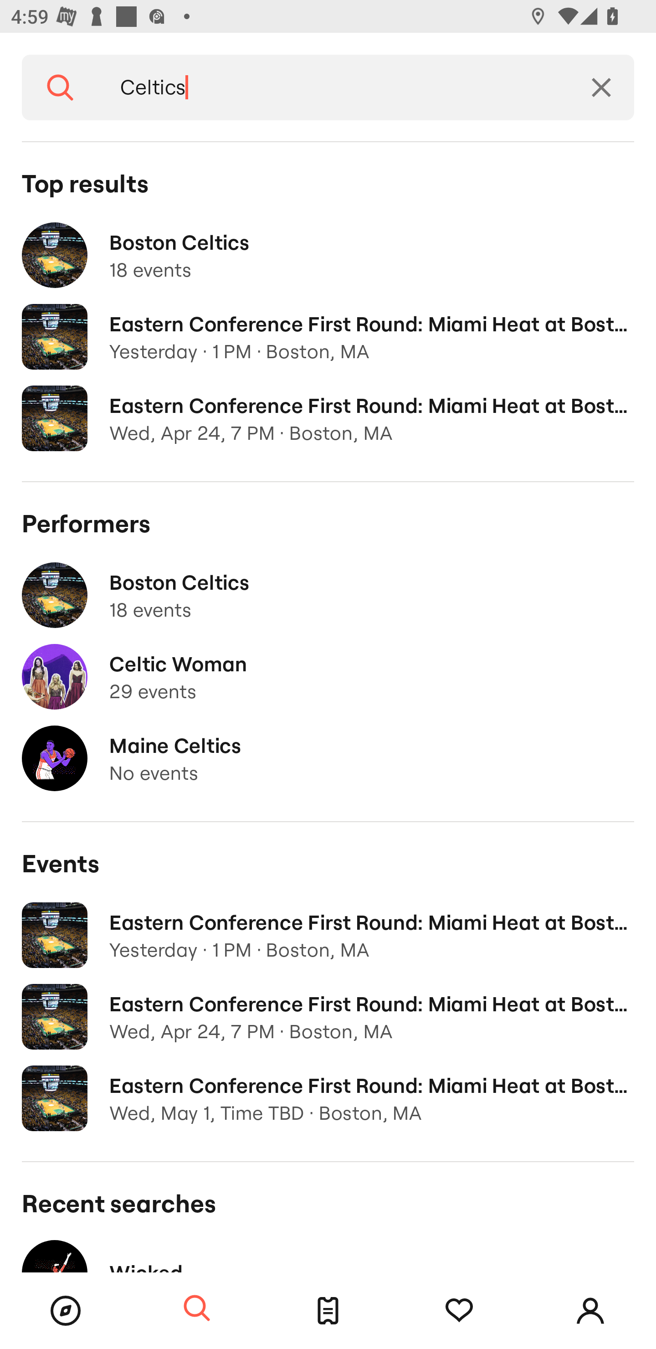 The height and width of the screenshot is (1349, 656). What do you see at coordinates (328, 255) in the screenshot?
I see `Boston Celtics 18 events` at bounding box center [328, 255].